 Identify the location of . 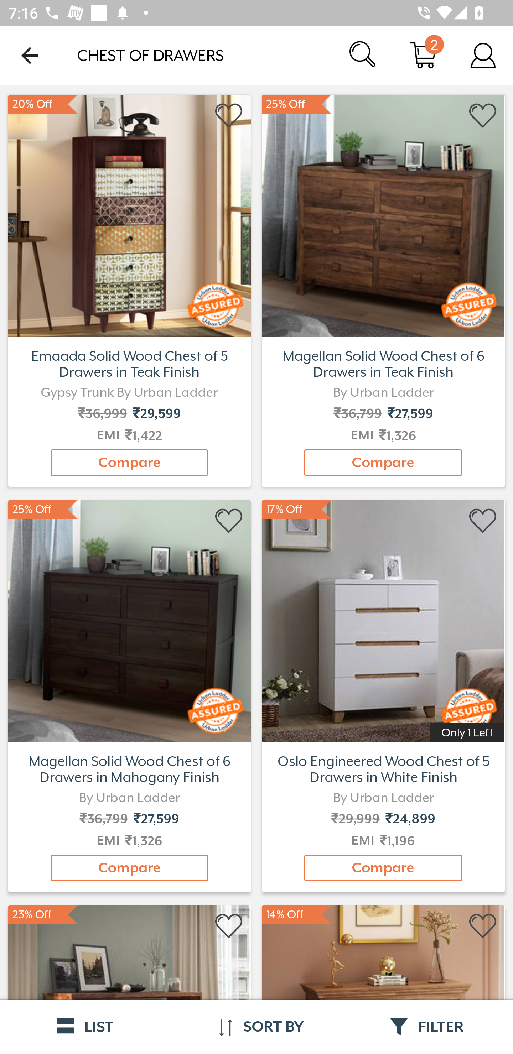
(229, 521).